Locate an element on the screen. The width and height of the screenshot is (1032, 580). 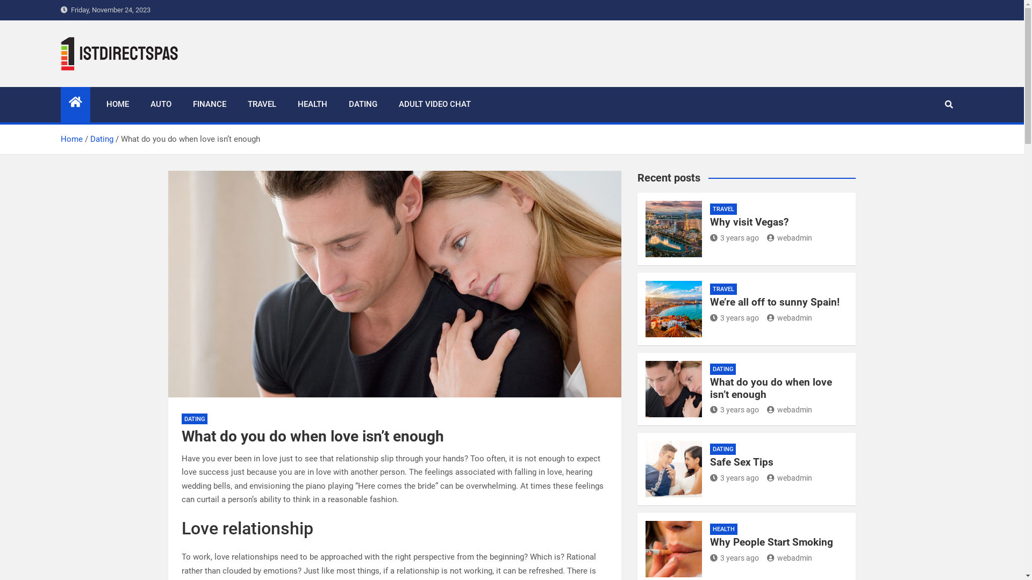
AUTO is located at coordinates (161, 105).